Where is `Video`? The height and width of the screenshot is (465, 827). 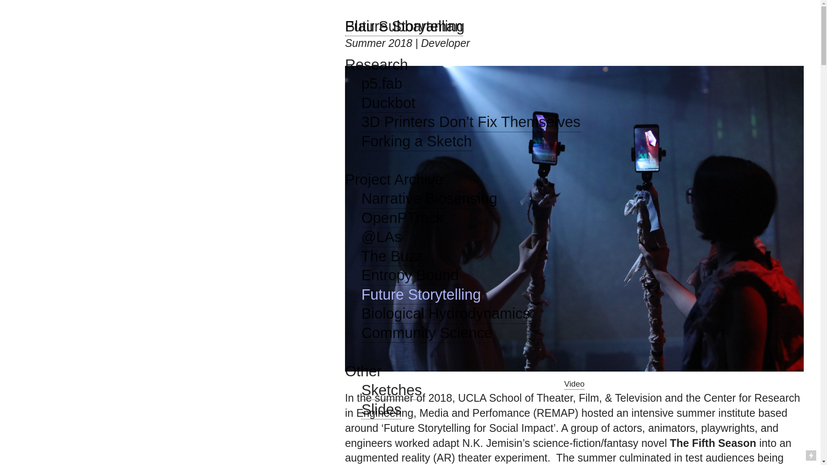 Video is located at coordinates (574, 384).